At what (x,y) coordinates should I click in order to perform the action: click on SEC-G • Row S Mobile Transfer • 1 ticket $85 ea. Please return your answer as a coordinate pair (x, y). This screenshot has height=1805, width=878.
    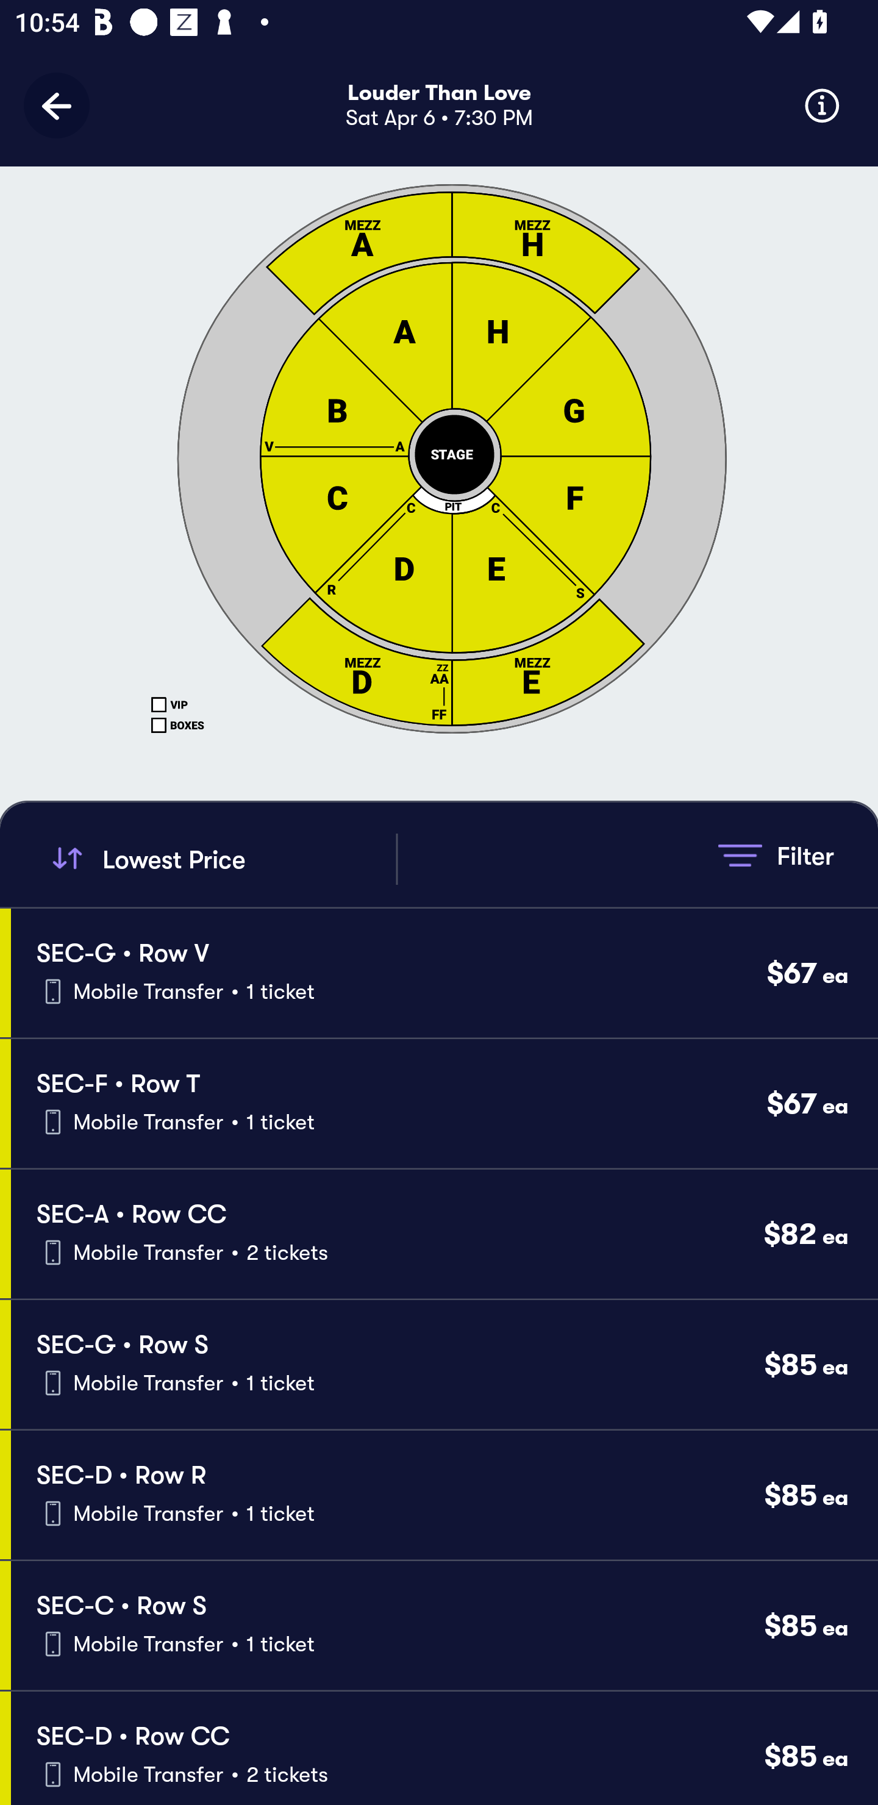
    Looking at the image, I should click on (444, 1365).